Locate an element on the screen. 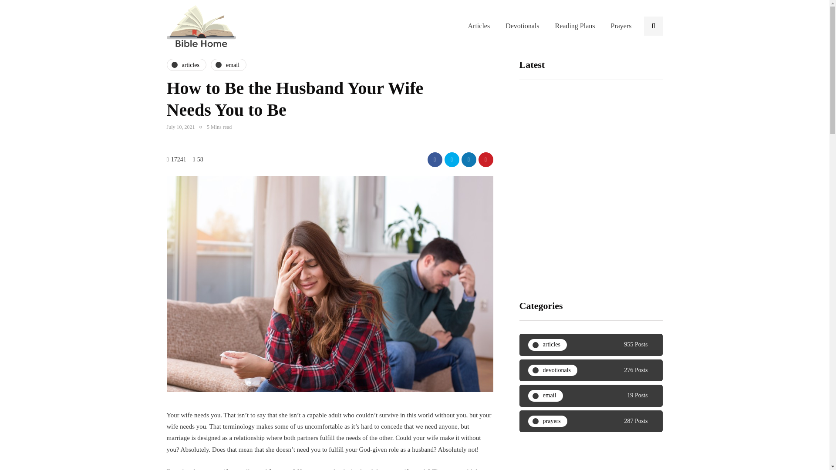 The image size is (836, 470). Reading Plans is located at coordinates (575, 26).